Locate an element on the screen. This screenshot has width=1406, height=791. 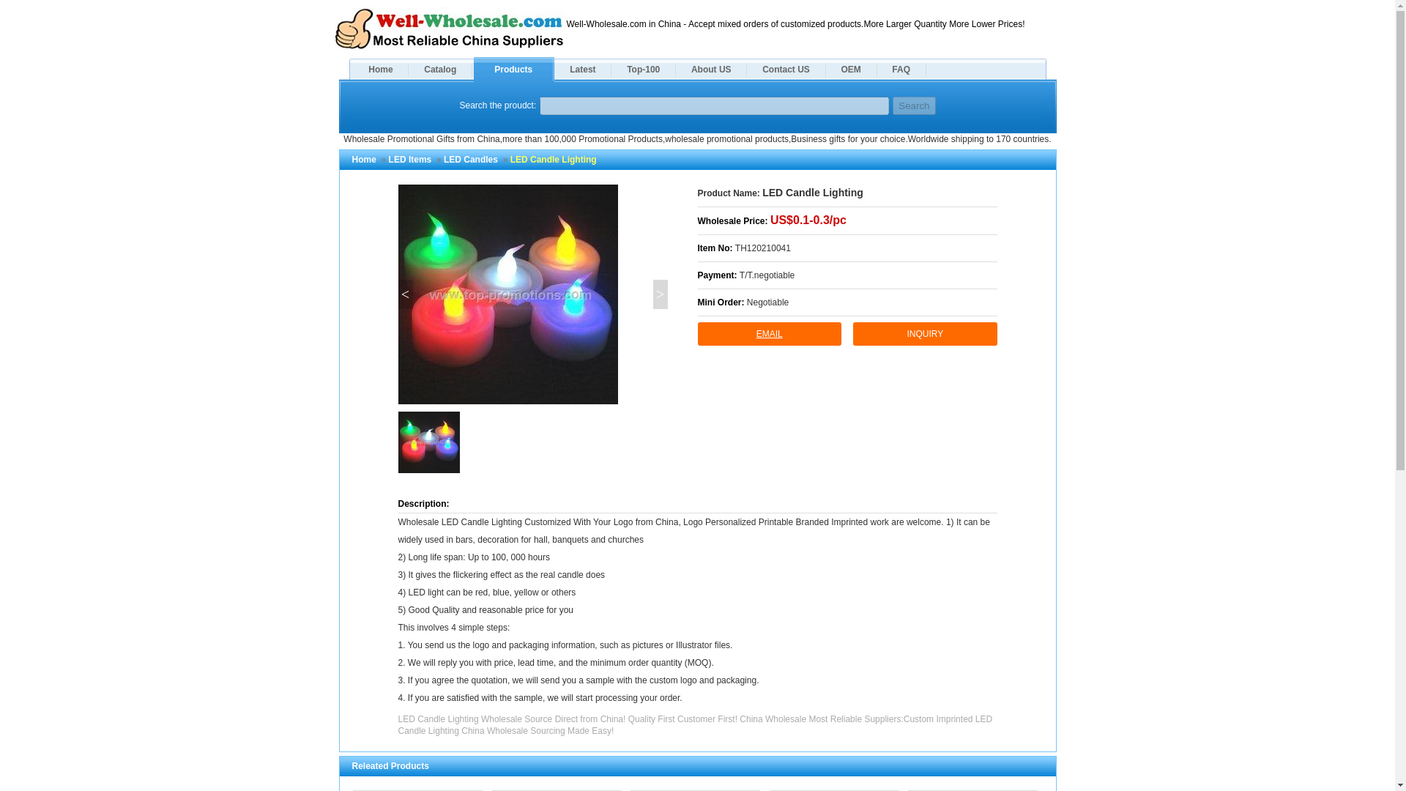
LED Candles is located at coordinates (470, 159).